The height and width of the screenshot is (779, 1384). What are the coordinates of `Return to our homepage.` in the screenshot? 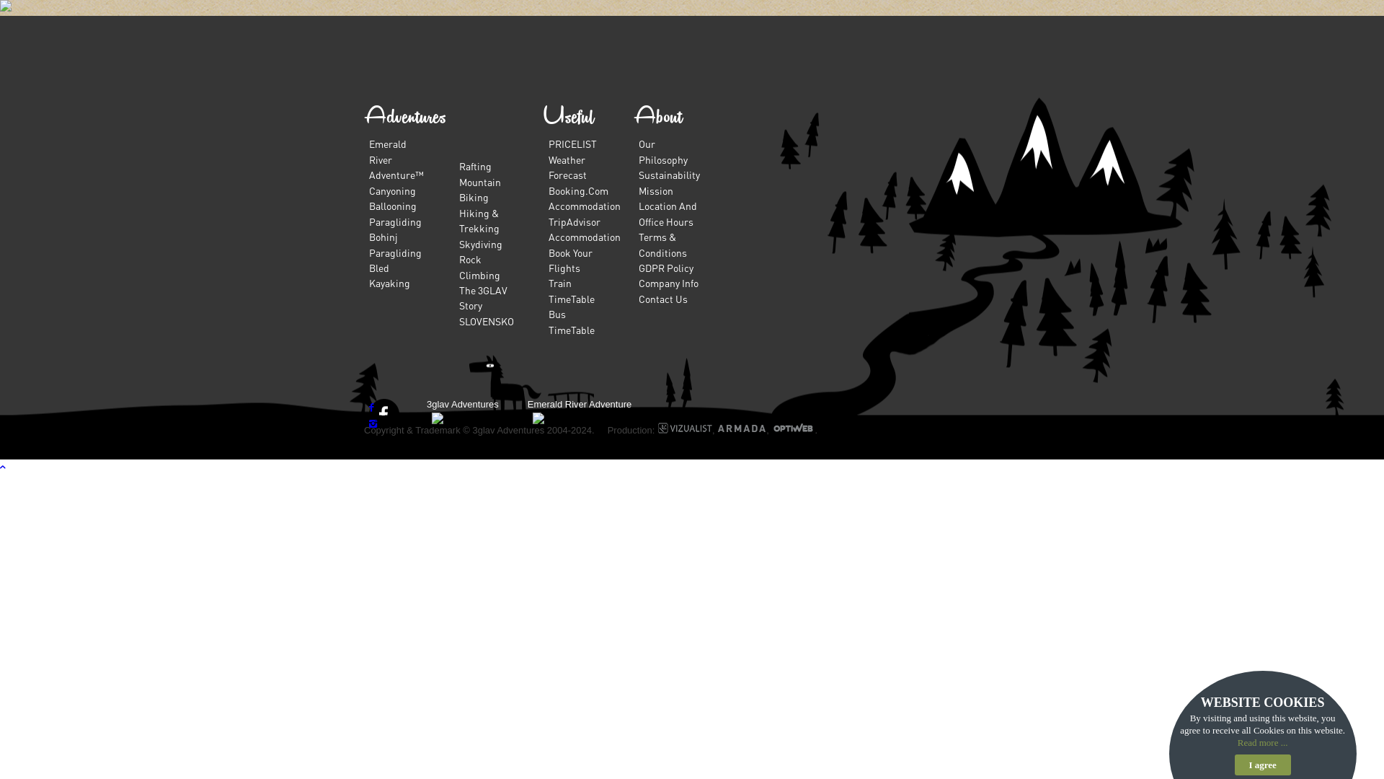 It's located at (515, 356).